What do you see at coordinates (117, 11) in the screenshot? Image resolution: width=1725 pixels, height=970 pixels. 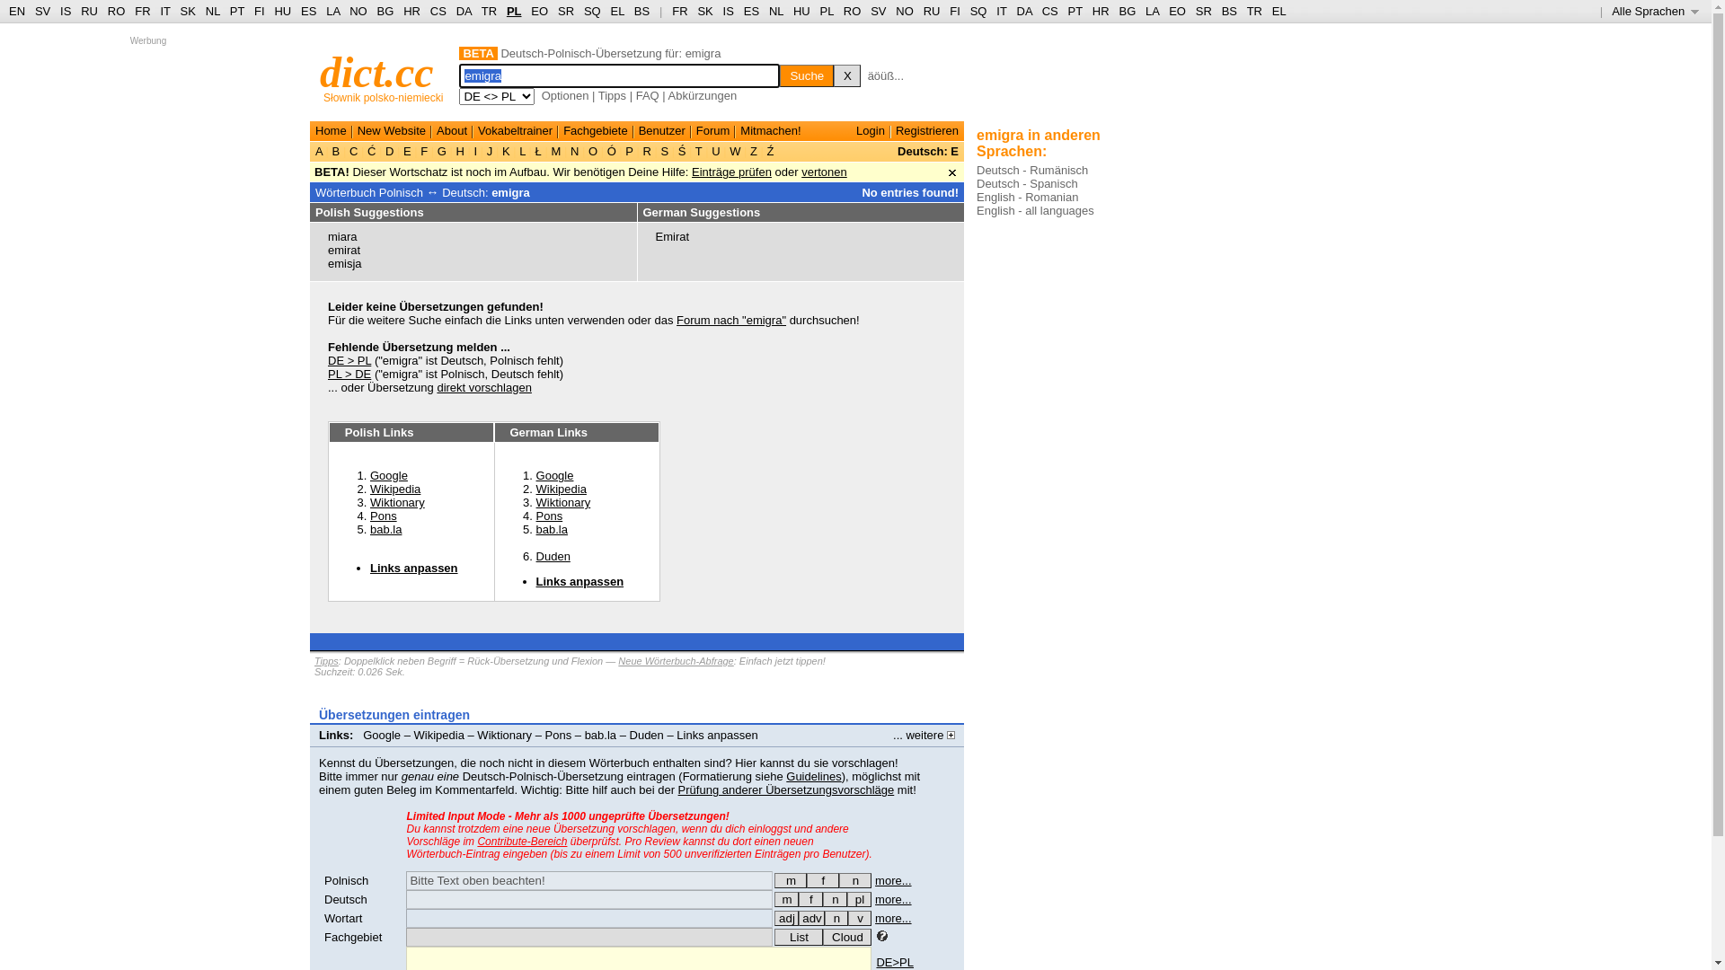 I see `RO` at bounding box center [117, 11].